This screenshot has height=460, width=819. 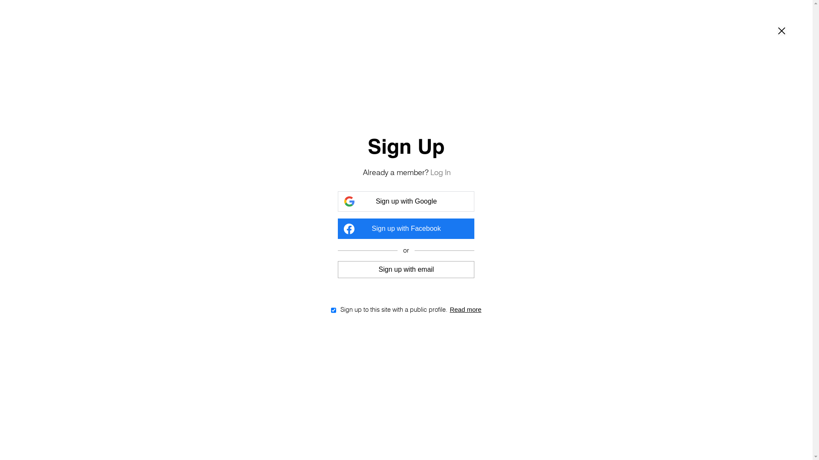 I want to click on Sign up with Facebook, so click(x=406, y=229).